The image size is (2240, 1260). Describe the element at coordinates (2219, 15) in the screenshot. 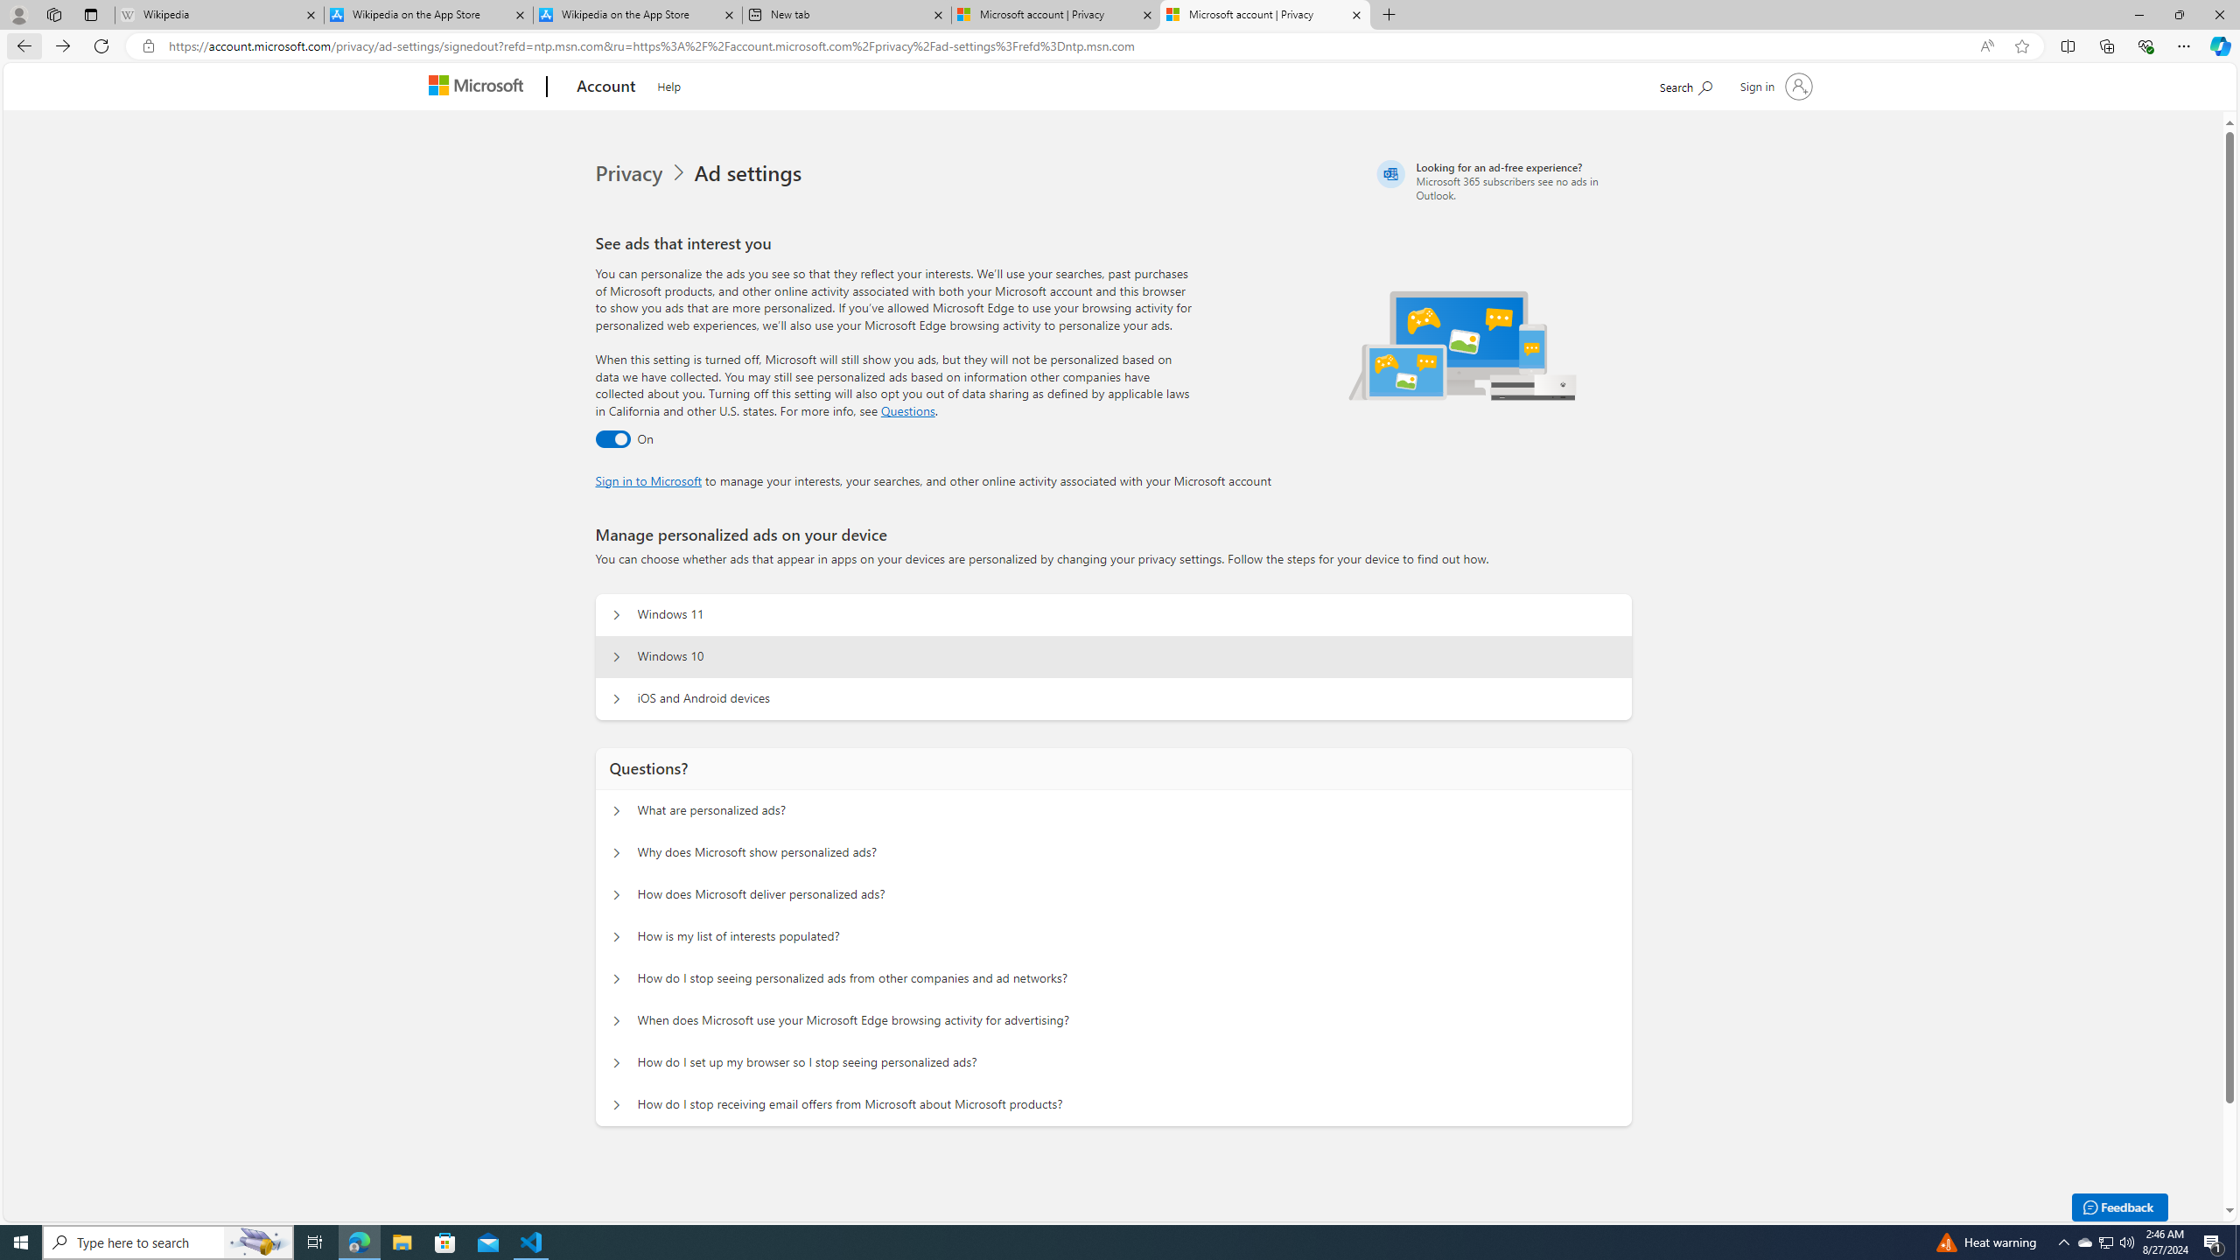

I see `Close` at that location.